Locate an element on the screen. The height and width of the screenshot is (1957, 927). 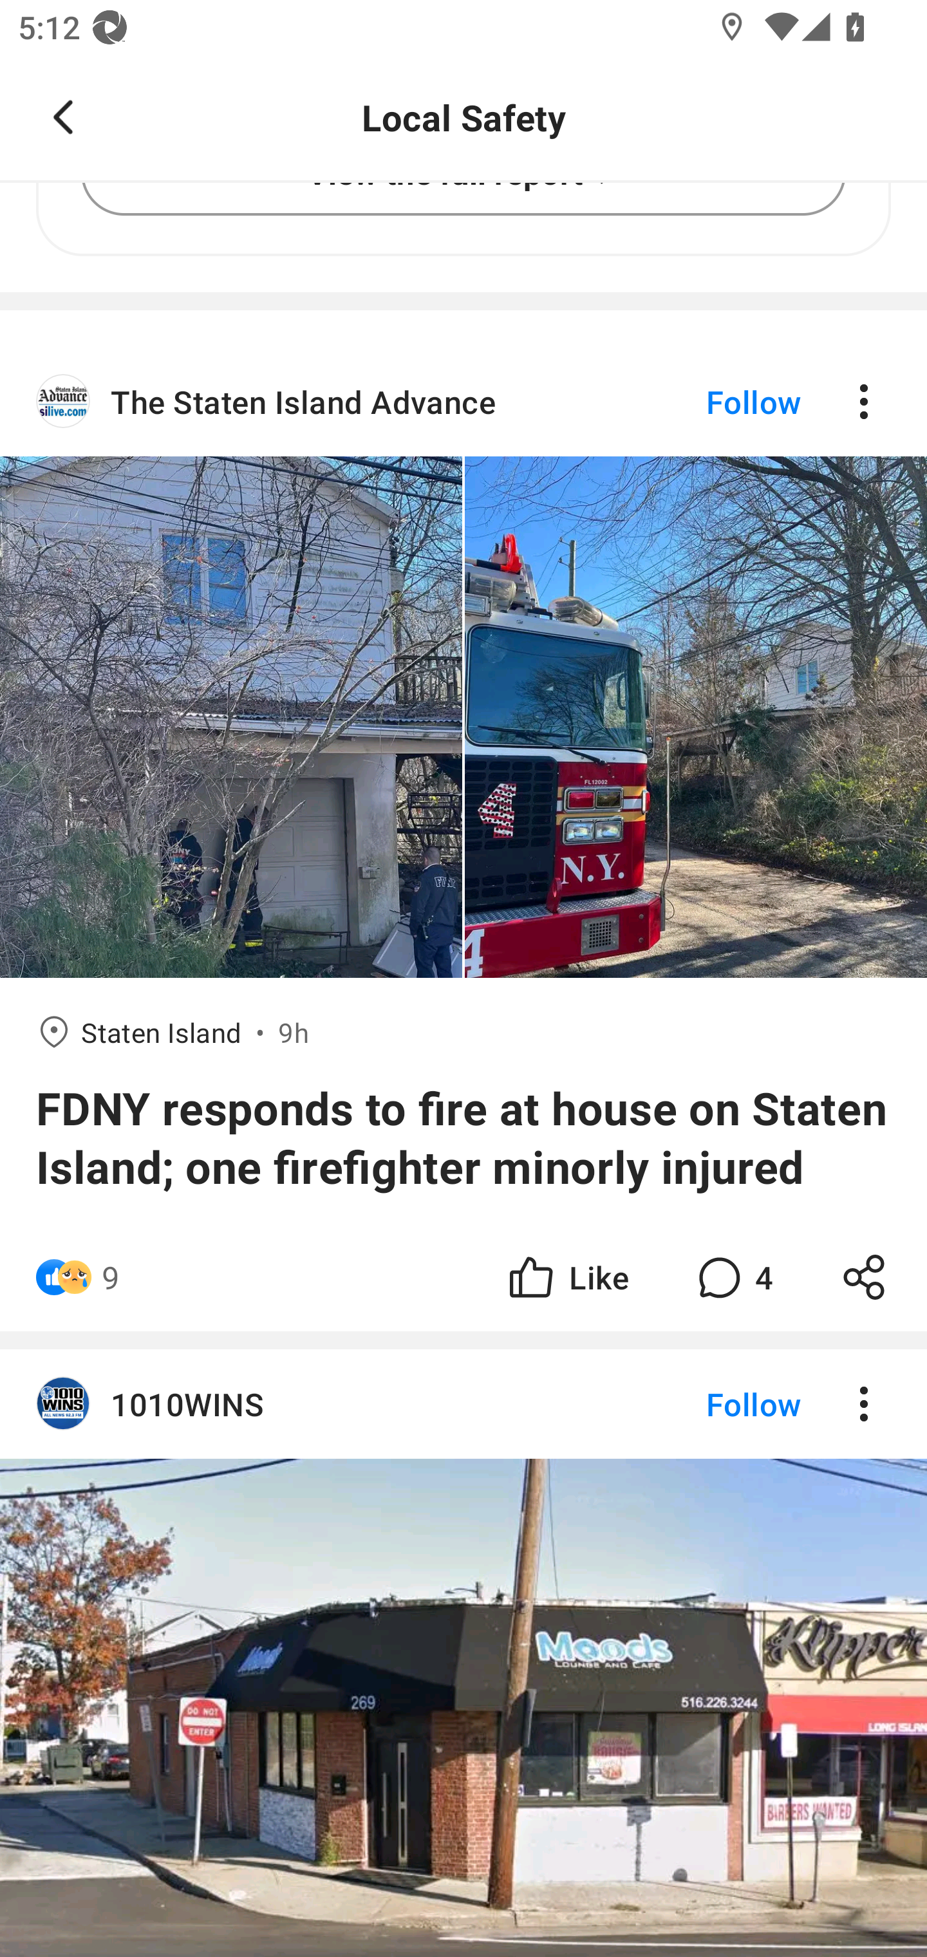
Follow is located at coordinates (711, 1403).